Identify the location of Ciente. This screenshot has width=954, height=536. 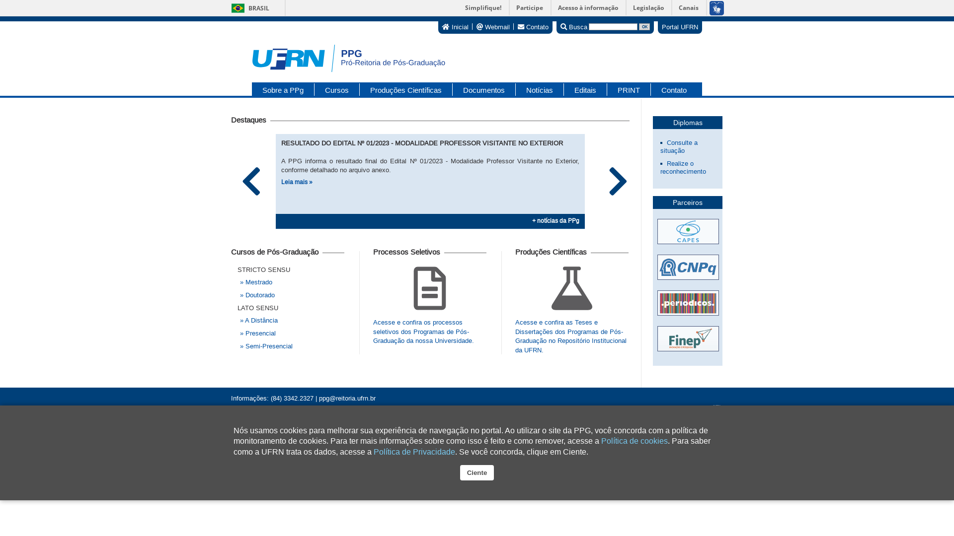
(477, 472).